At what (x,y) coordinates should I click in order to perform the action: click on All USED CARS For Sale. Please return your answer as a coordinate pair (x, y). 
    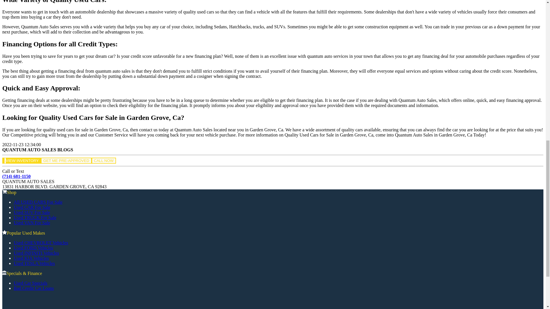
    Looking at the image, I should click on (38, 202).